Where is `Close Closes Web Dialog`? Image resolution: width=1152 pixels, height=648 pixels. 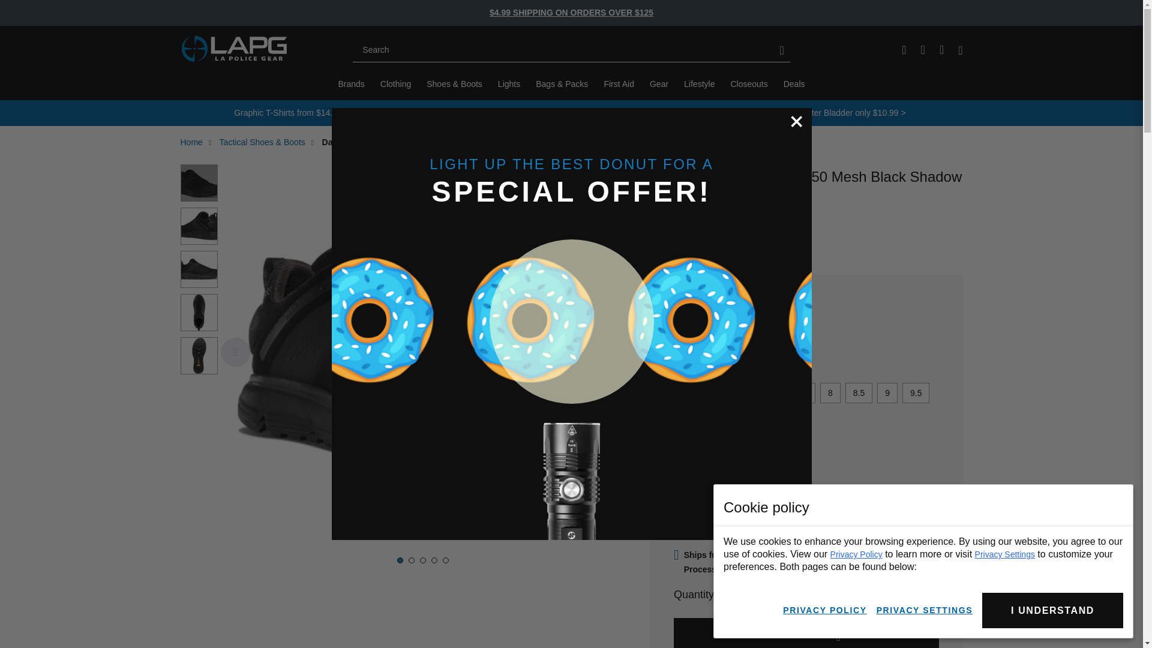
Close Closes Web Dialog is located at coordinates (797, 121).